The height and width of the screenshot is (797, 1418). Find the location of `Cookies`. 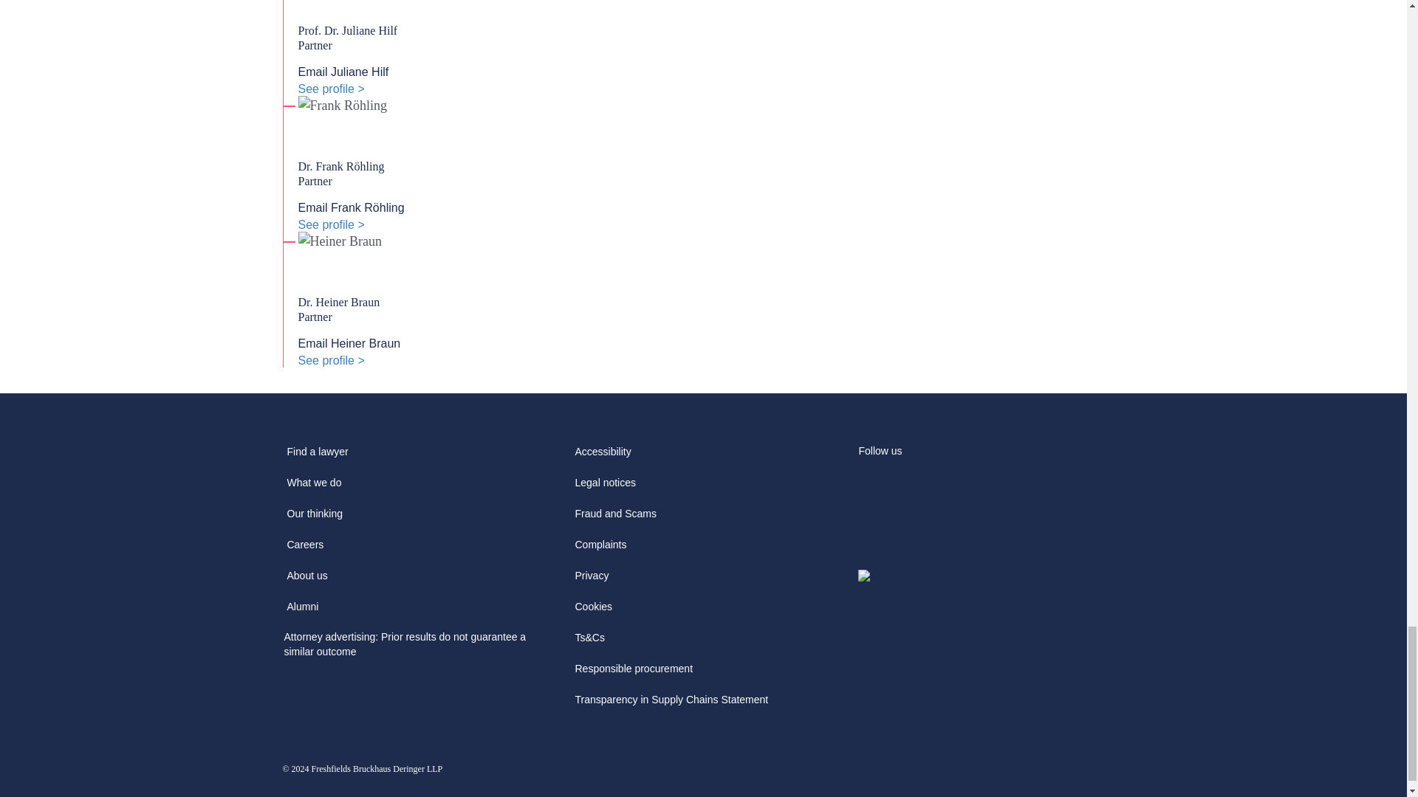

Cookies is located at coordinates (593, 611).